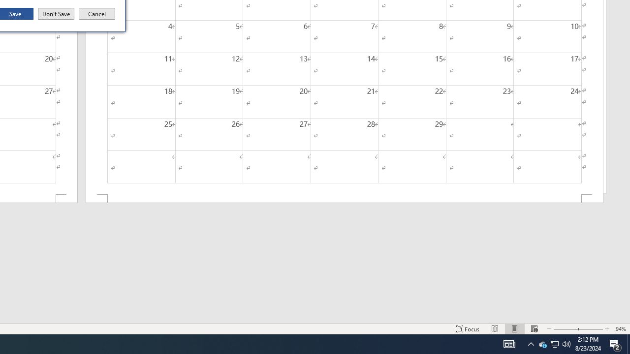  I want to click on AutomationID: 4105, so click(509, 344).